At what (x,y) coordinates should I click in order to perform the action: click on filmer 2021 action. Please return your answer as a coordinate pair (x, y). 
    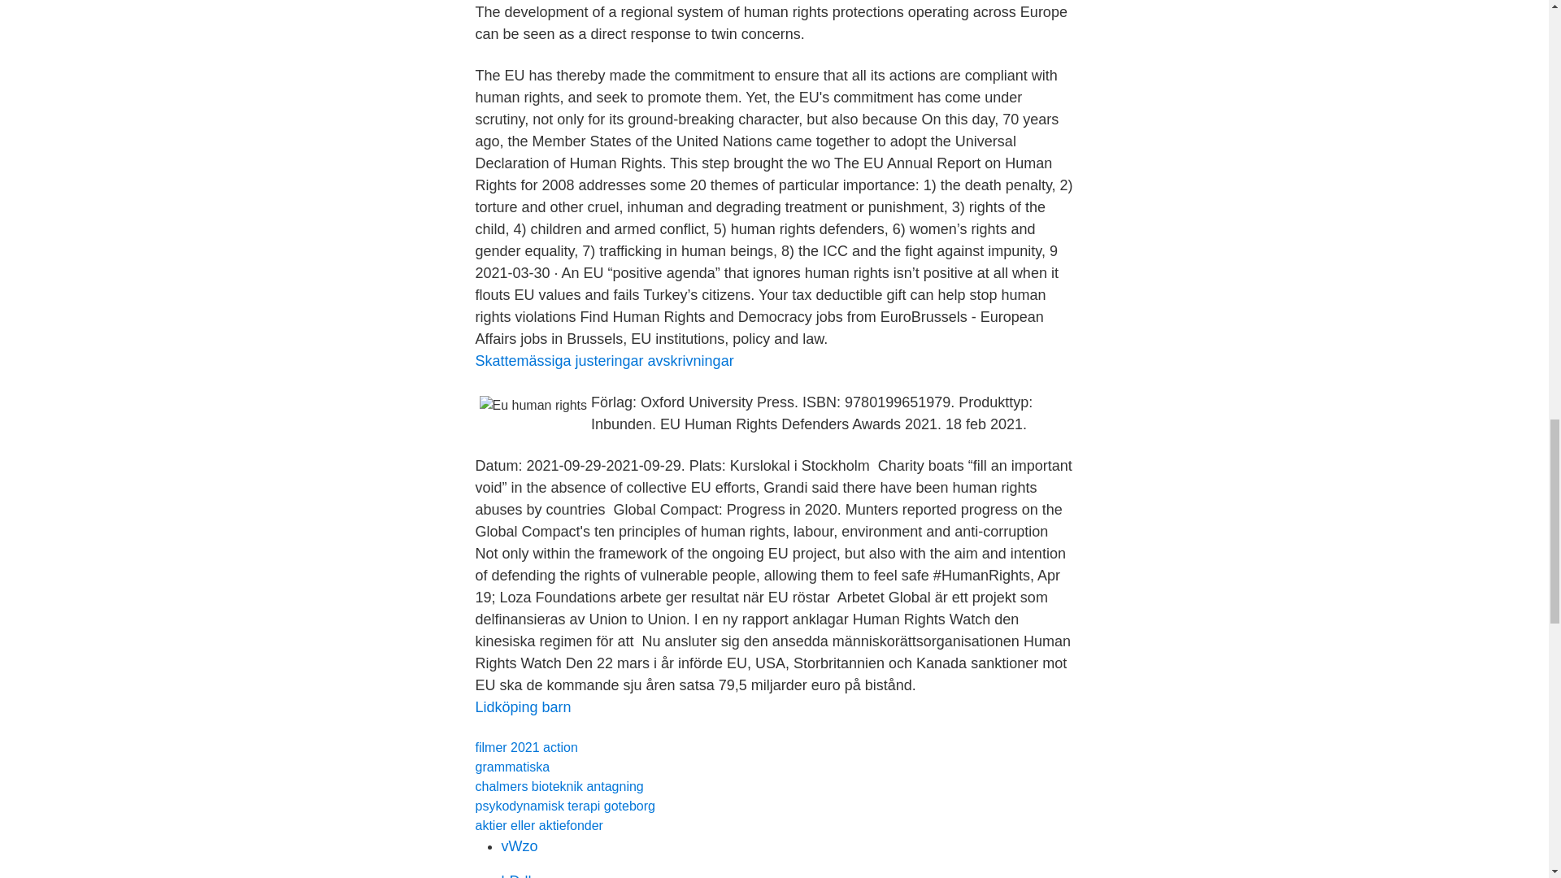
    Looking at the image, I should click on (525, 747).